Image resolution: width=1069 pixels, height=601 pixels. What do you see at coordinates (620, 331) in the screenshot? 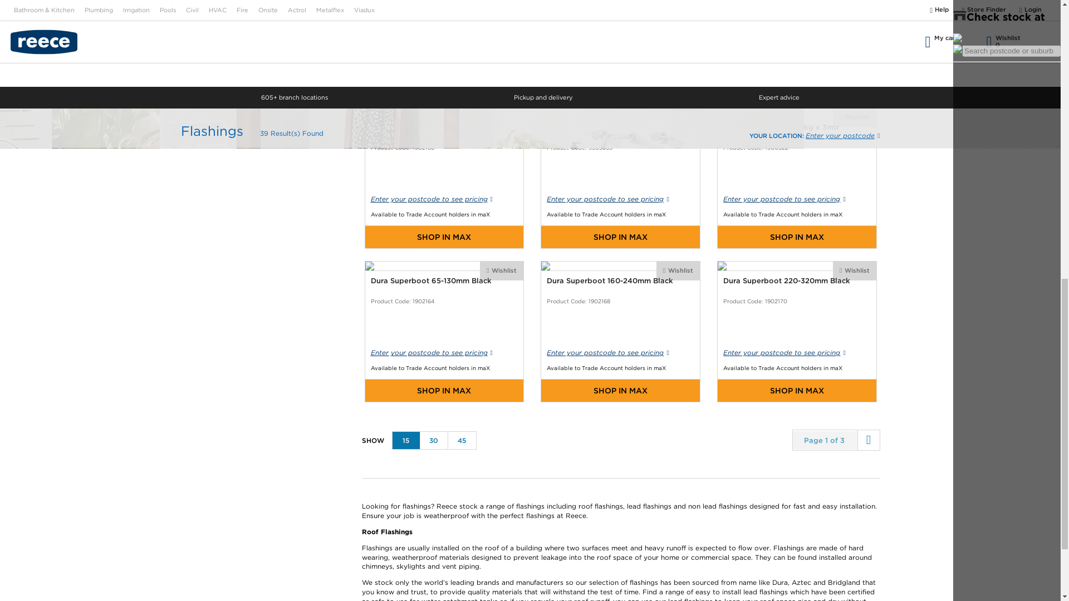
I see `Dura Superboot 160-240mm Black` at bounding box center [620, 331].